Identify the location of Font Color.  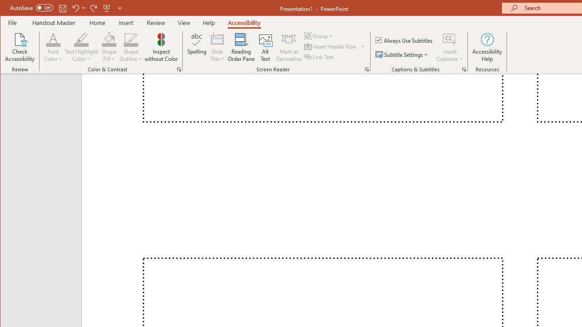
(53, 47).